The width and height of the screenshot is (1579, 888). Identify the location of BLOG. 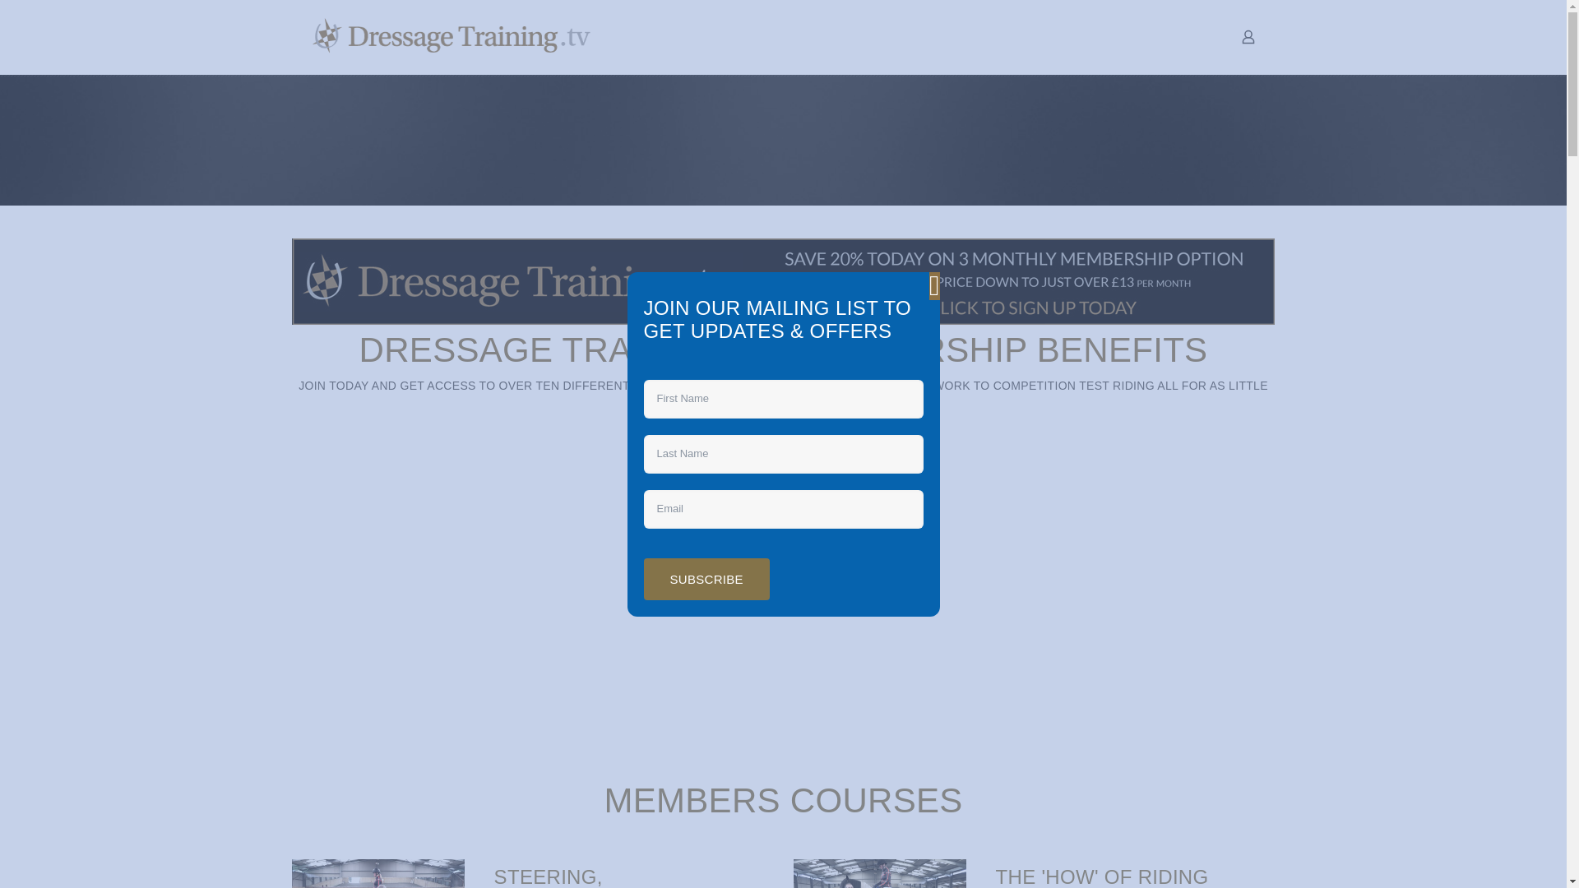
(855, 36).